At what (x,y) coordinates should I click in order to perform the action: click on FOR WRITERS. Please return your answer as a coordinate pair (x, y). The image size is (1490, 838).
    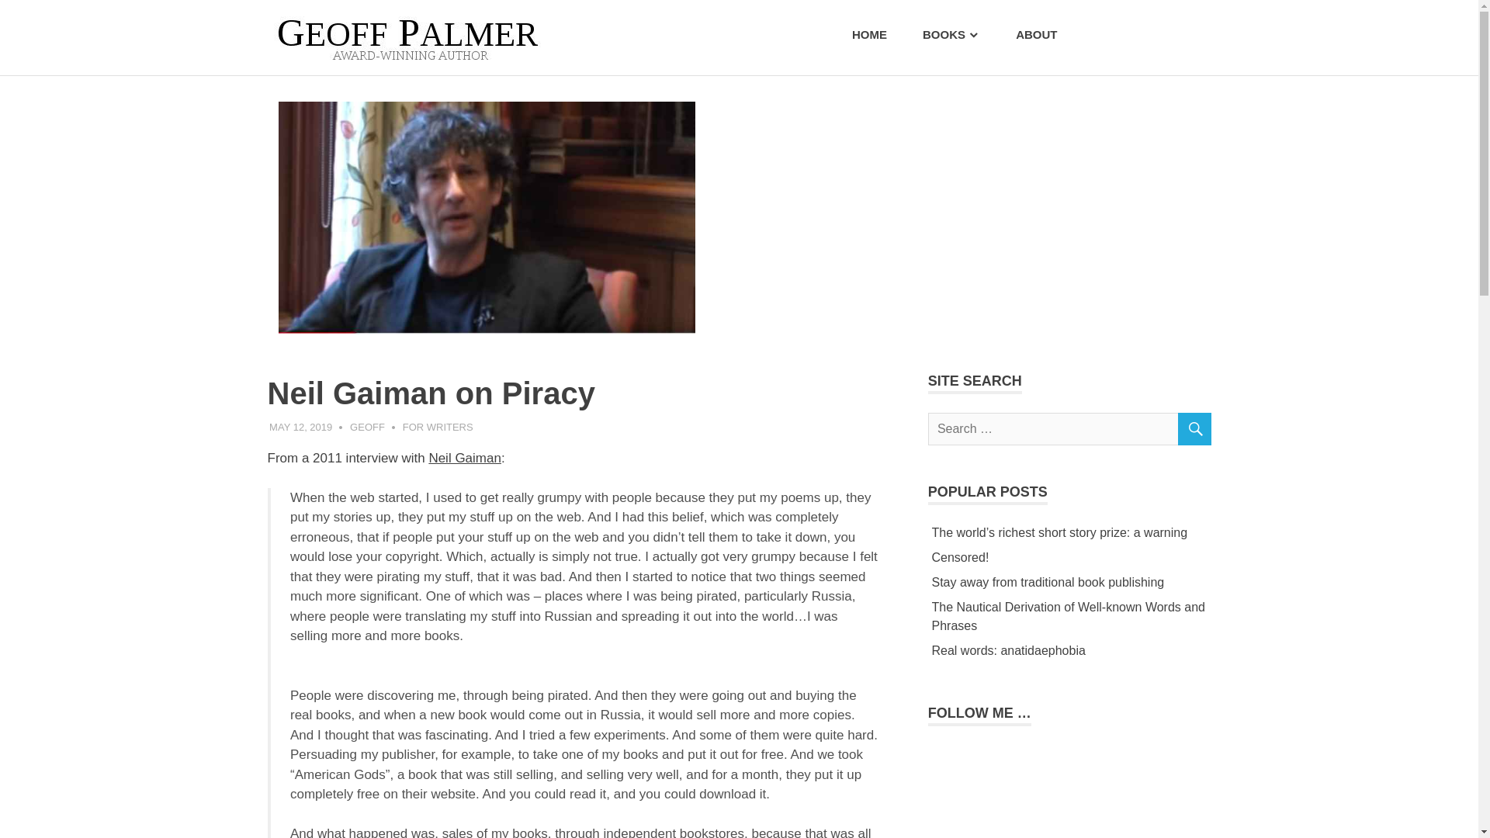
    Looking at the image, I should click on (438, 427).